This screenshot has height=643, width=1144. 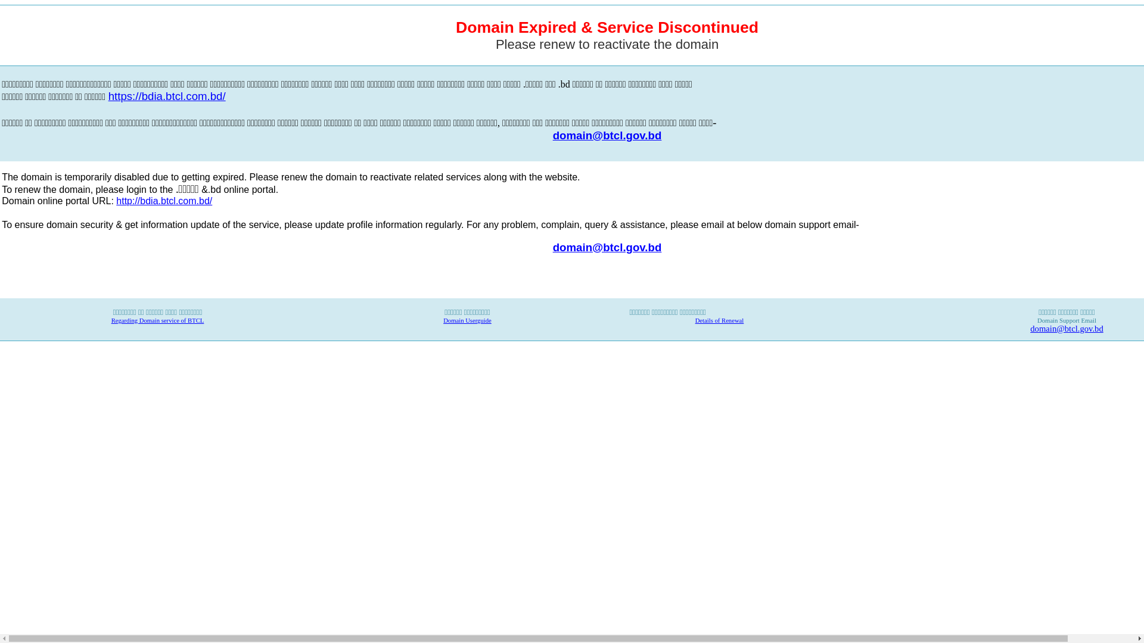 What do you see at coordinates (608, 246) in the screenshot?
I see `domain@btcl.gov.bd` at bounding box center [608, 246].